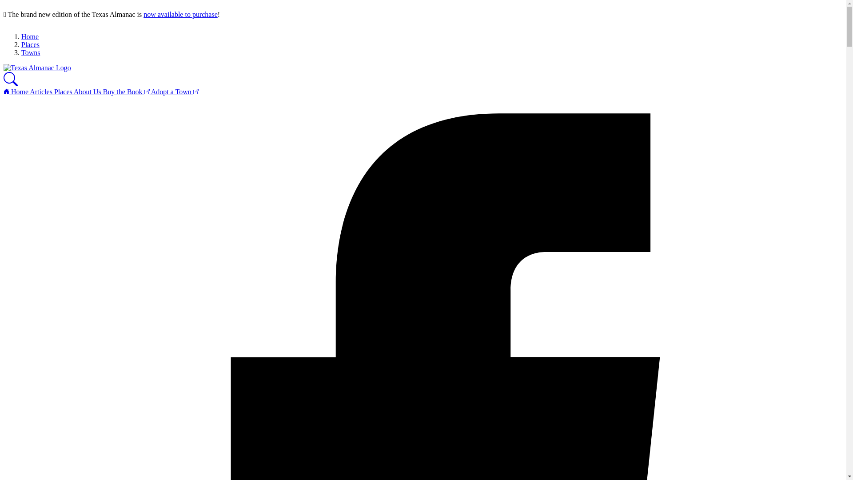 The width and height of the screenshot is (853, 480). What do you see at coordinates (16, 92) in the screenshot?
I see `Home` at bounding box center [16, 92].